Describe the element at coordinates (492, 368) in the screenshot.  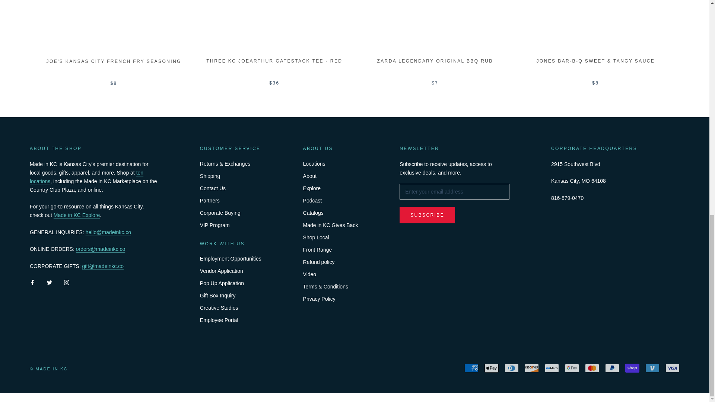
I see `Apple Pay` at that location.